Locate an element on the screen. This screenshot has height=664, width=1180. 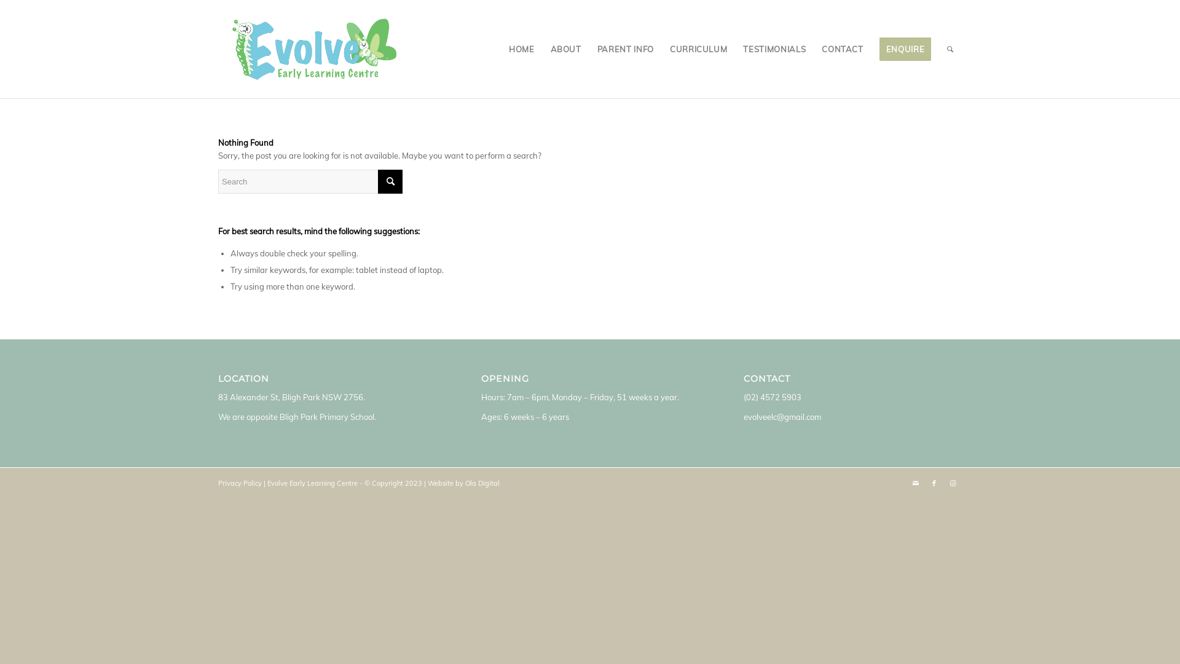
CURRICULUM is located at coordinates (699, 49).